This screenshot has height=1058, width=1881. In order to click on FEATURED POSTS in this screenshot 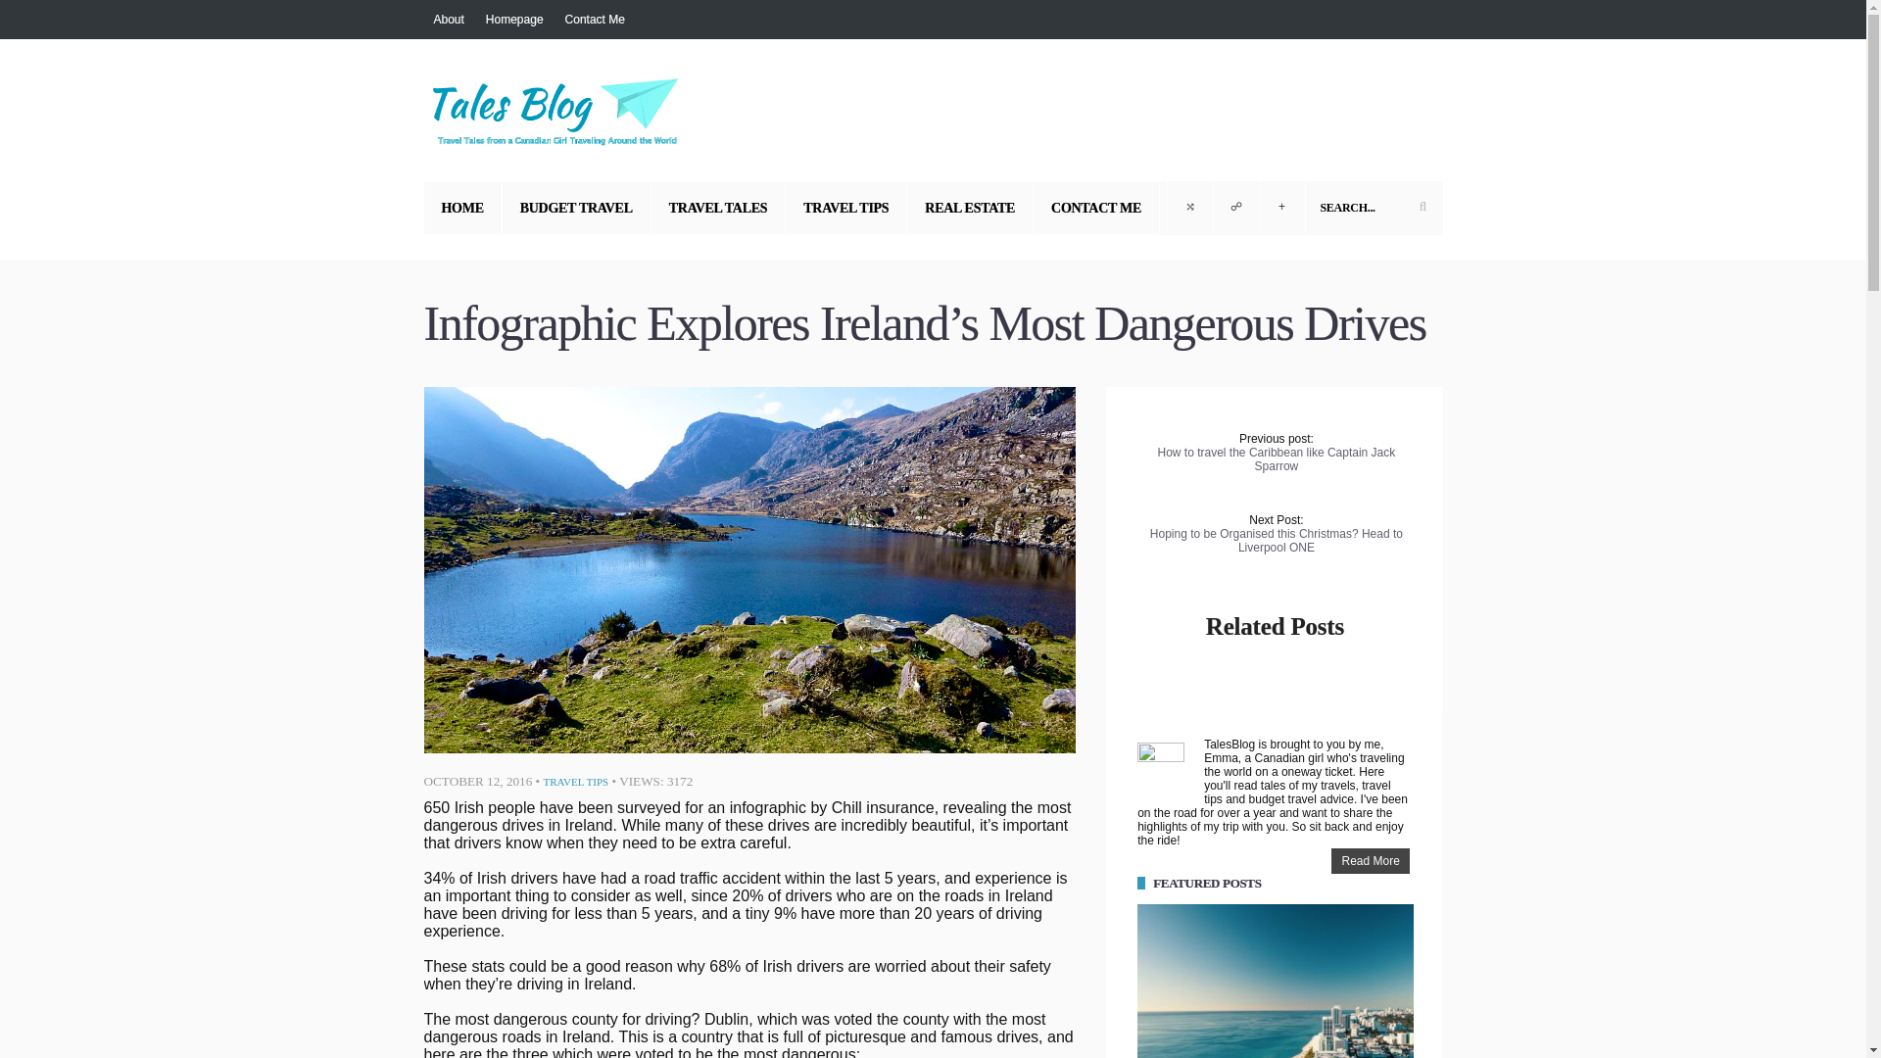, I will do `click(1206, 884)`.